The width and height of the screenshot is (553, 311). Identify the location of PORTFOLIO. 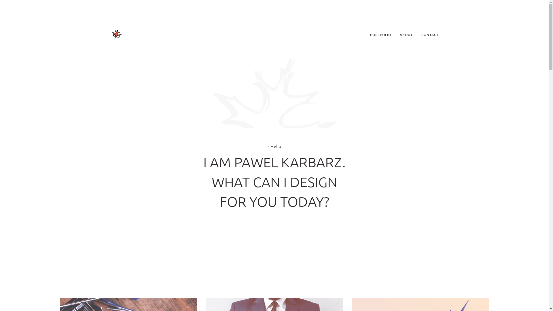
(381, 35).